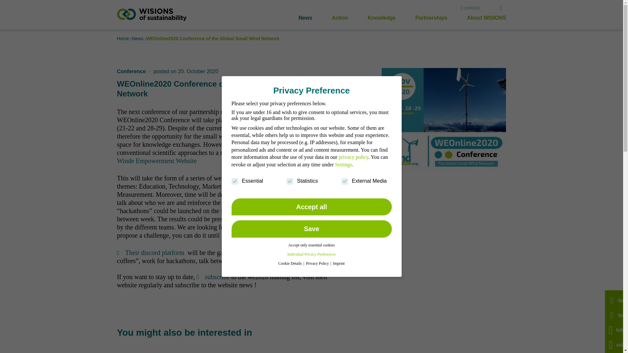 Image resolution: width=628 pixels, height=353 pixels. What do you see at coordinates (213, 39) in the screenshot?
I see `WEOnline2020 Conference of the Global Small Wind Network` at bounding box center [213, 39].